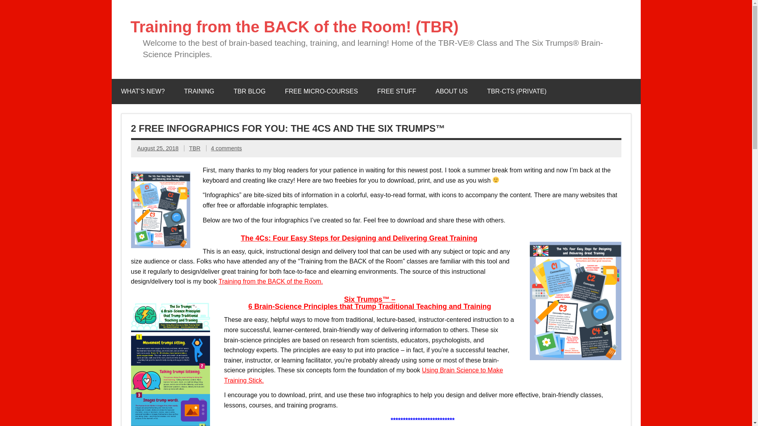 Image resolution: width=758 pixels, height=426 pixels. I want to click on Using Brain Science to Make Training Stick., so click(364, 375).